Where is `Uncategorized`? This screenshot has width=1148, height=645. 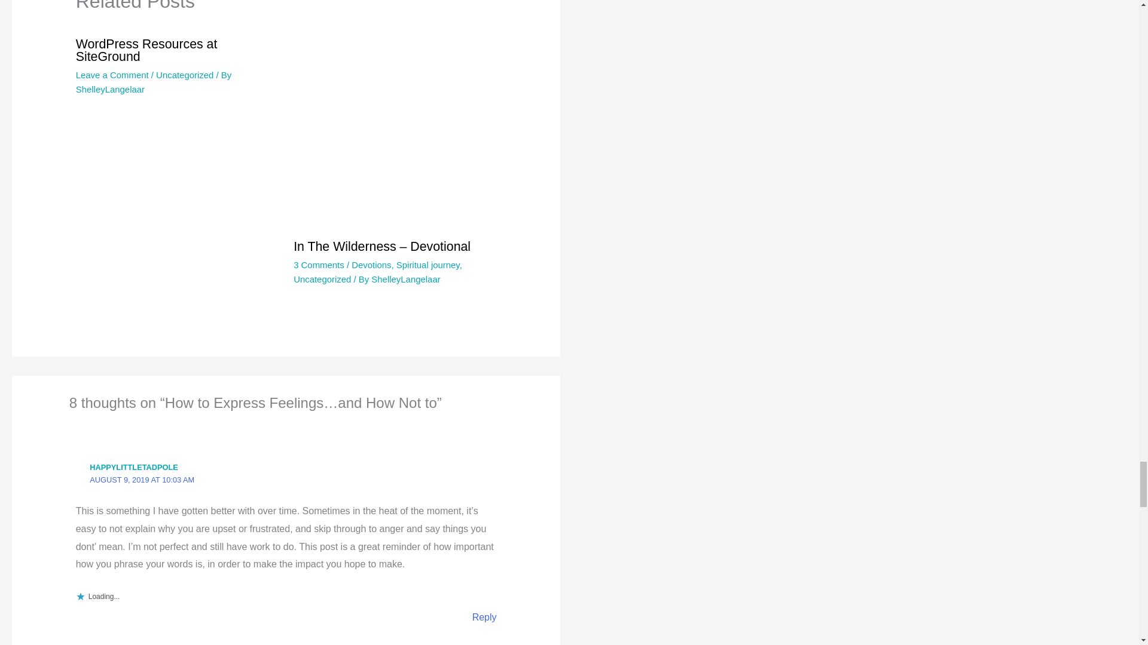 Uncategorized is located at coordinates (185, 74).